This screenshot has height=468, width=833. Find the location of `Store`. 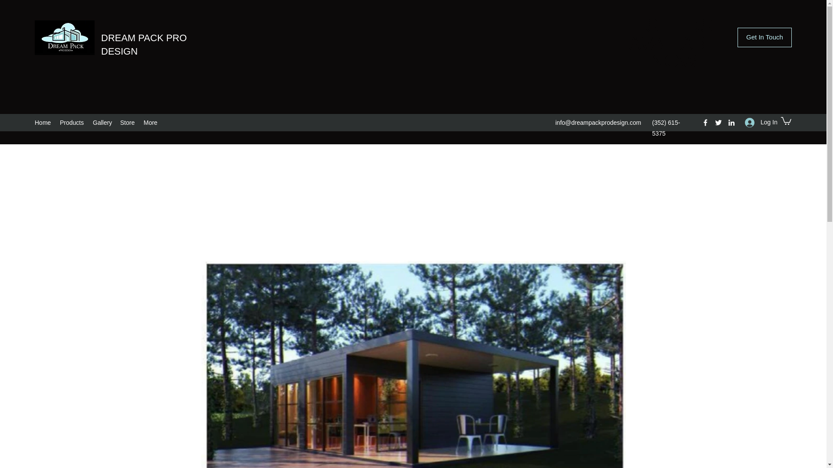

Store is located at coordinates (127, 122).